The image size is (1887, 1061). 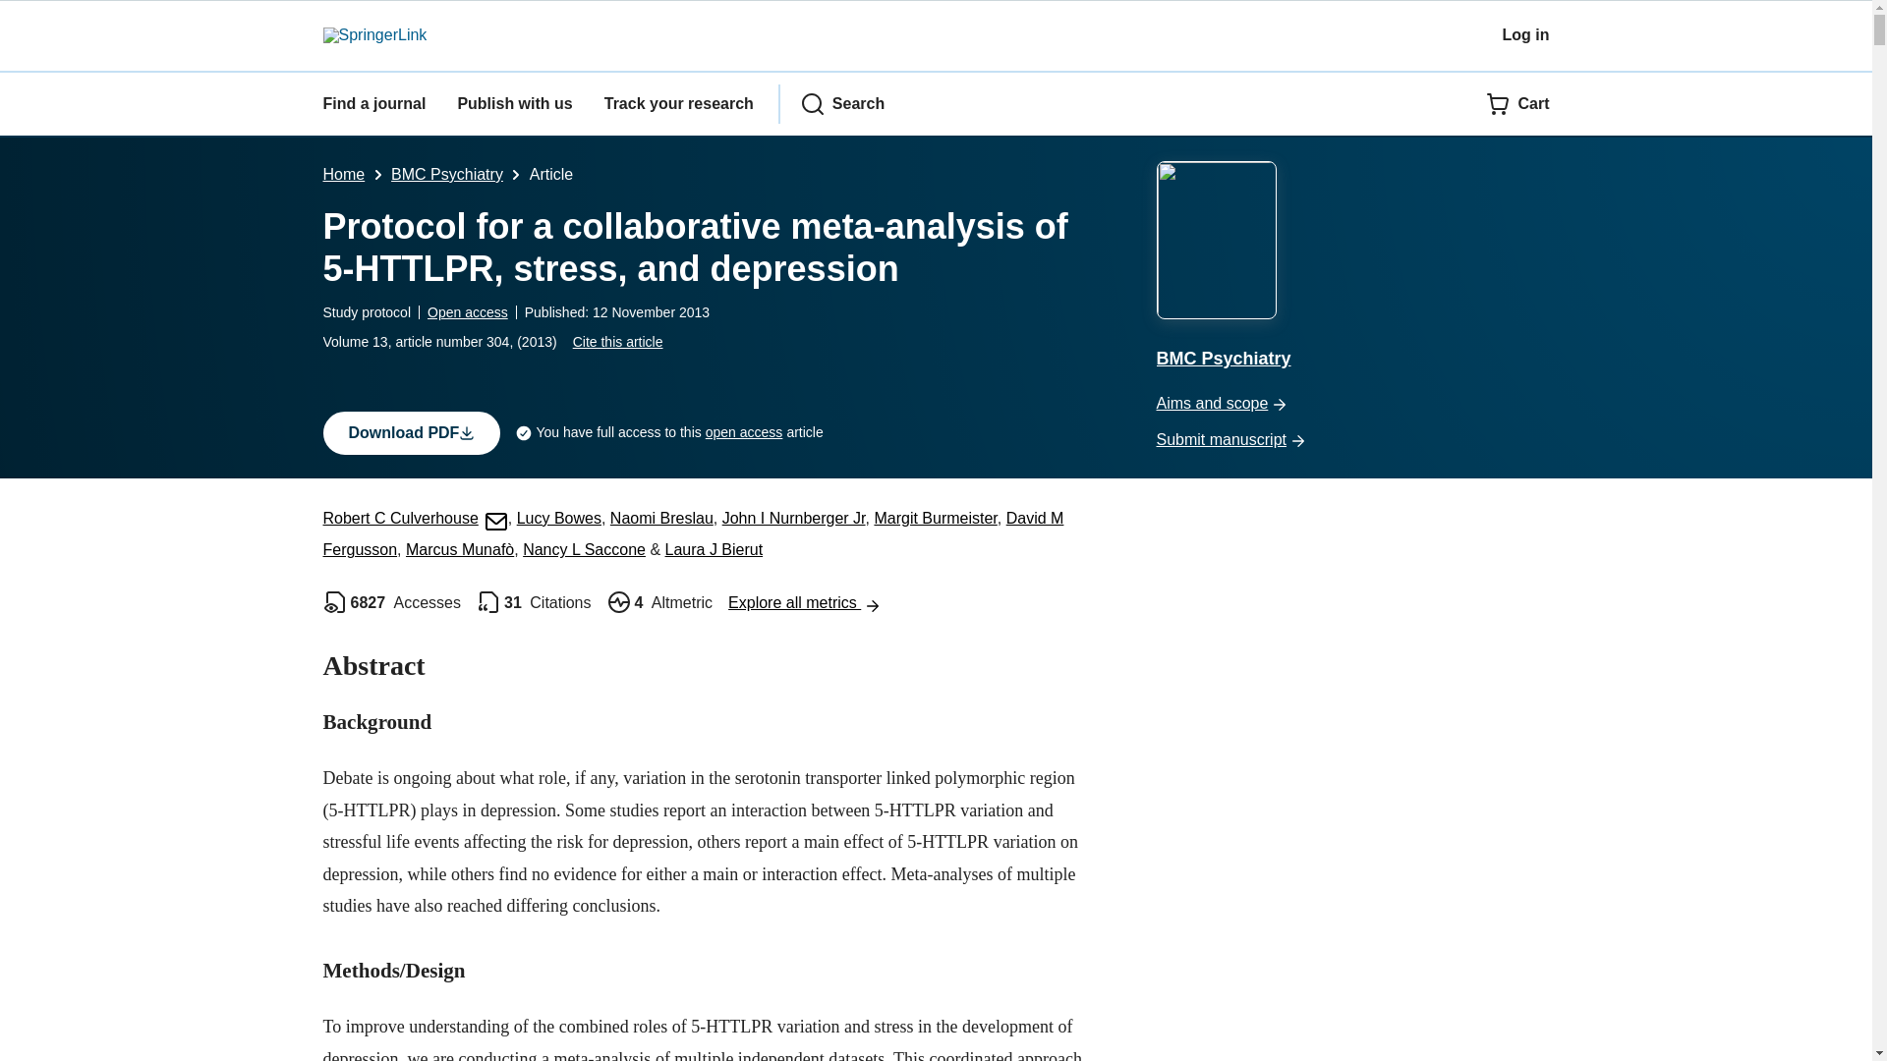 What do you see at coordinates (559, 518) in the screenshot?
I see `Lucy Bowes` at bounding box center [559, 518].